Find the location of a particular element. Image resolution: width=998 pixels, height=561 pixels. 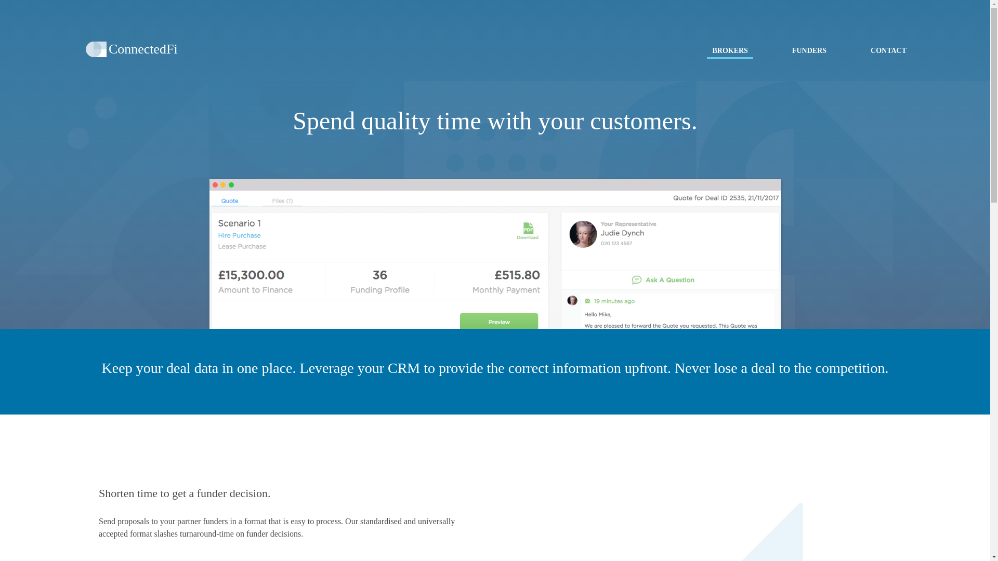

FUNDERS is located at coordinates (809, 51).